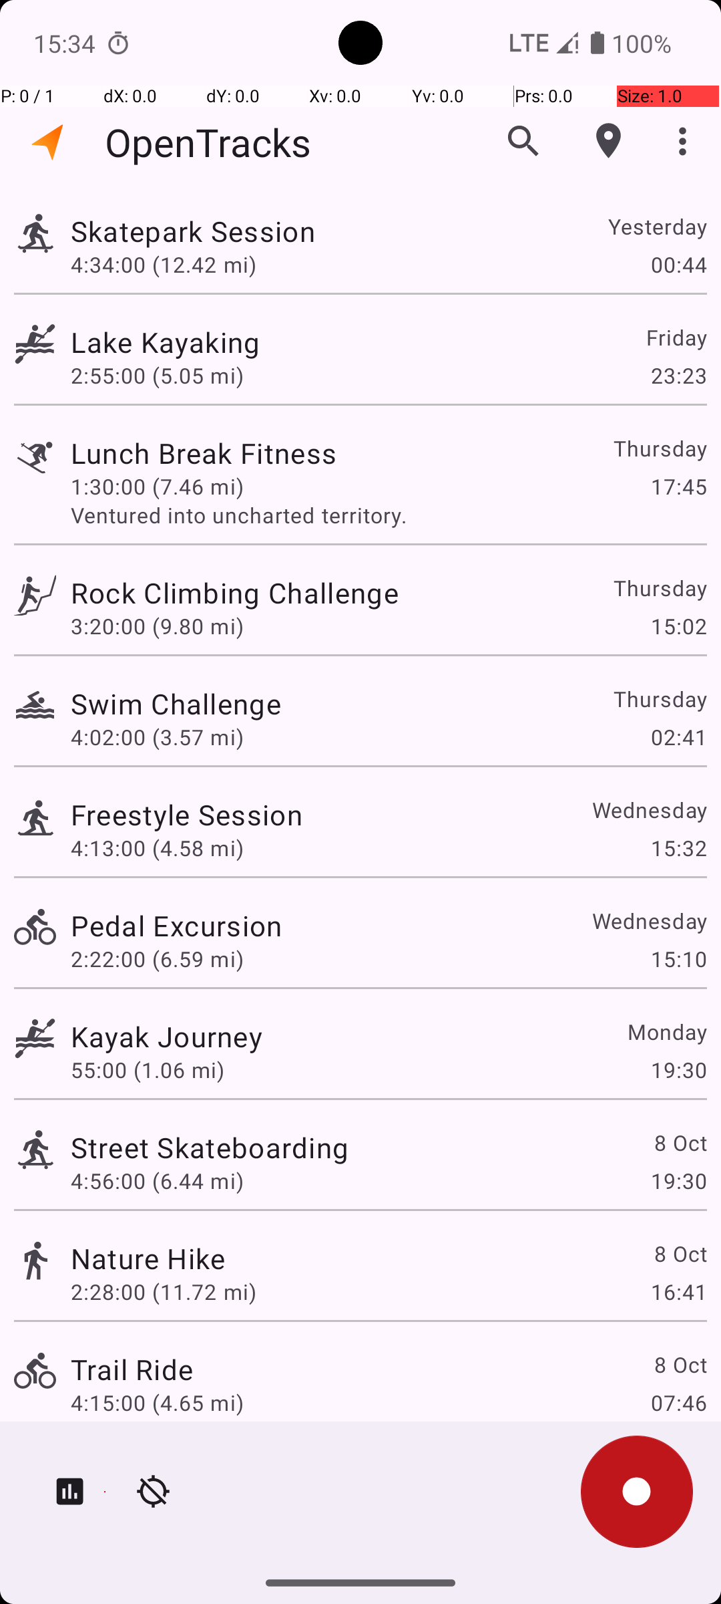  I want to click on 19:30, so click(678, 1069).